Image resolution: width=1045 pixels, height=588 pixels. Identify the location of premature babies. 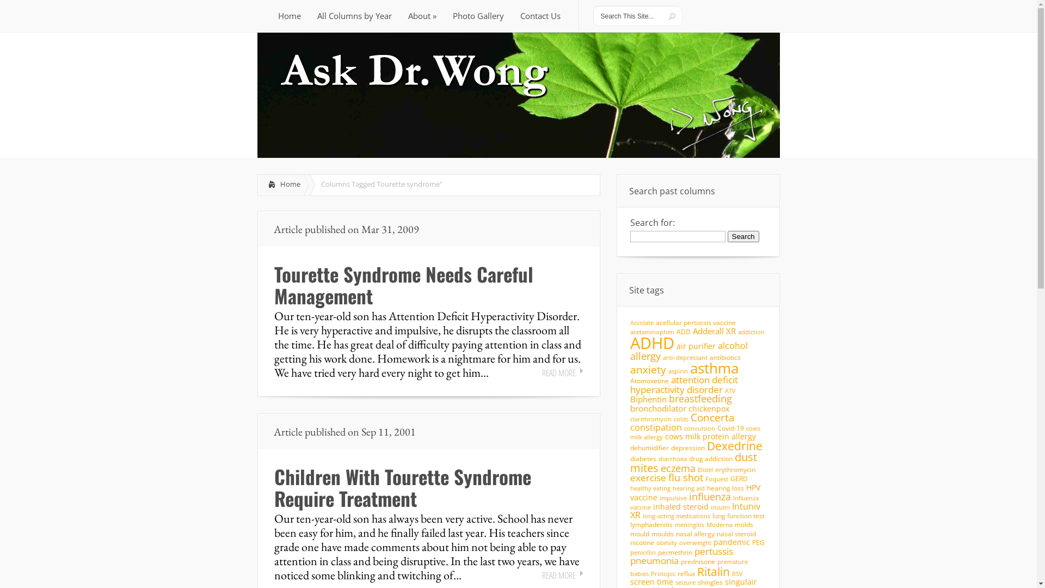
(689, 567).